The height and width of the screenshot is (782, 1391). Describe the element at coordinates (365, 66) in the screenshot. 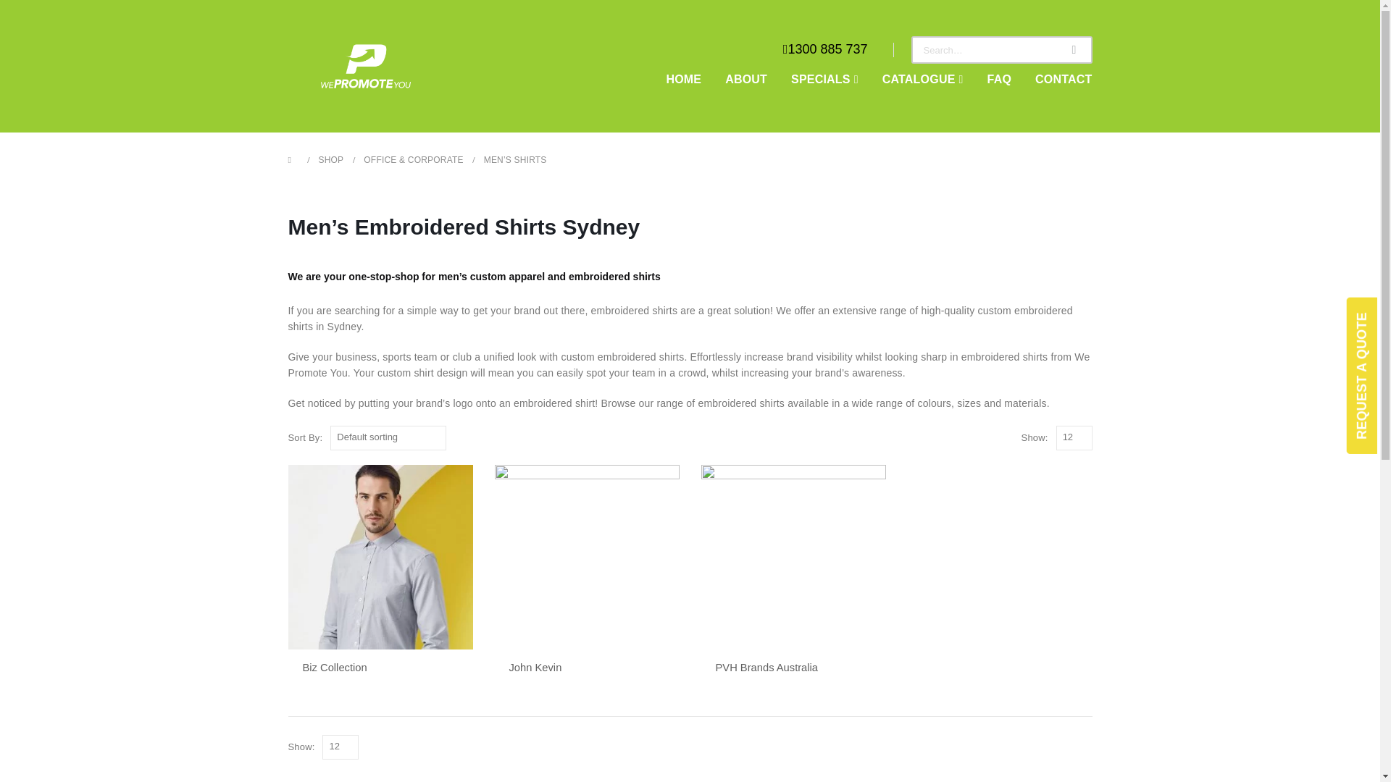

I see `We Promote You - Promotional Items and Branded Uniforms` at that location.